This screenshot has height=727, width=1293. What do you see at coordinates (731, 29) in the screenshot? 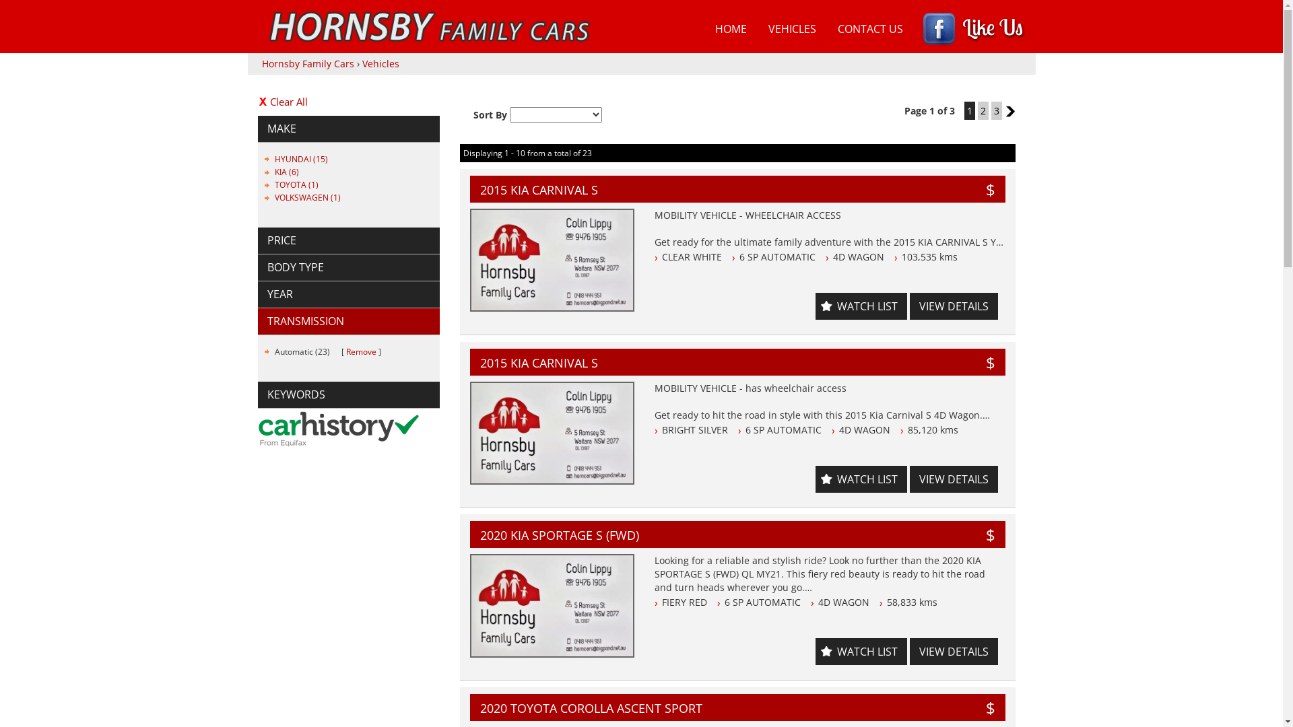
I see `HOME` at bounding box center [731, 29].